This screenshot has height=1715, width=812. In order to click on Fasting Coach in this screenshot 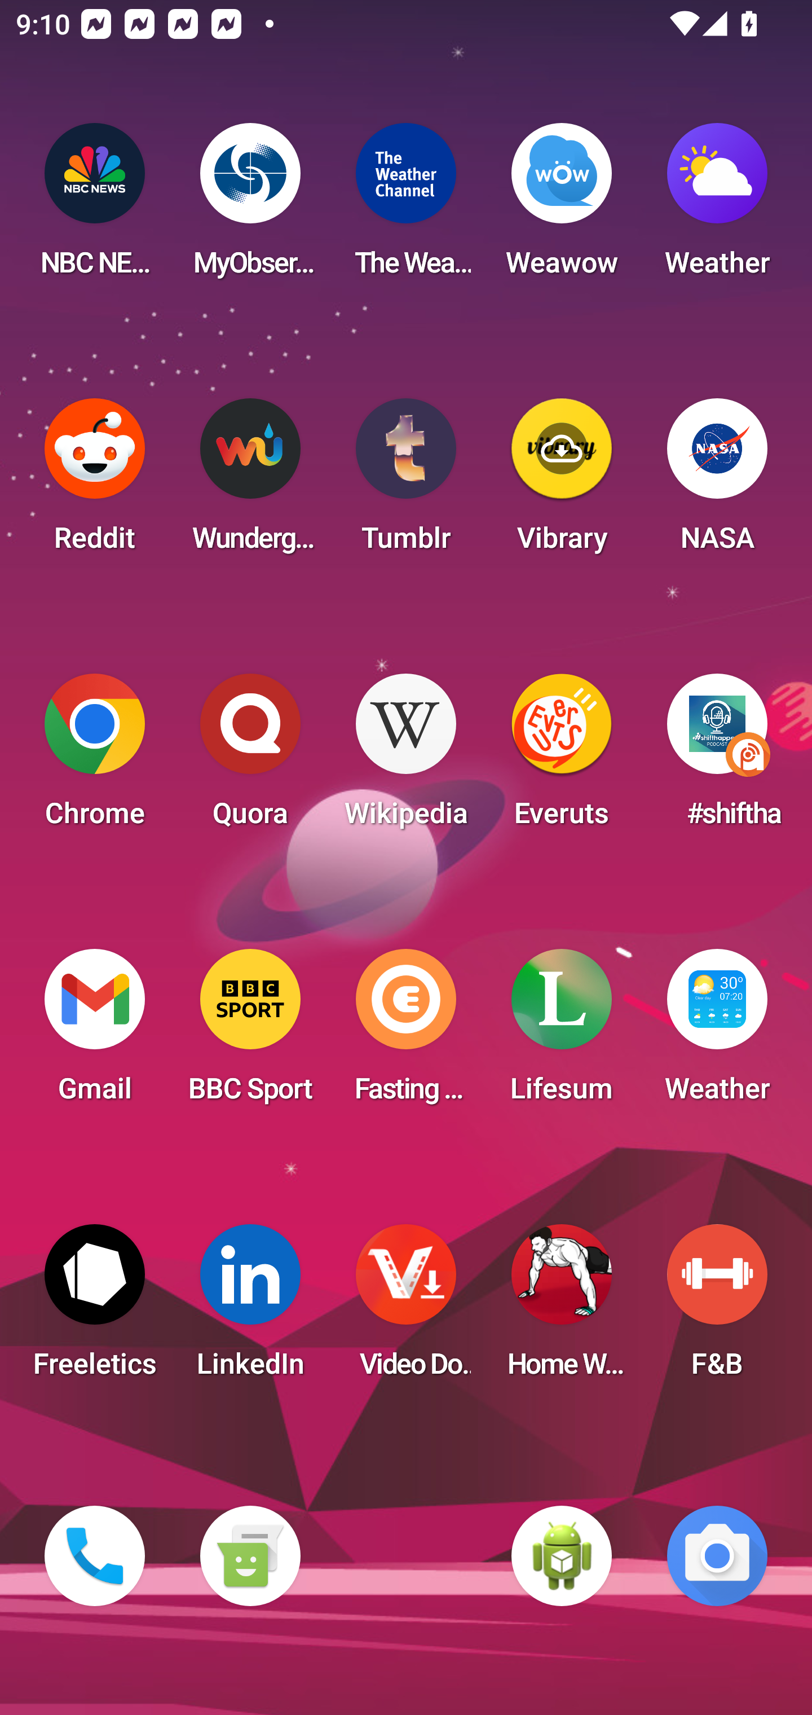, I will do `click(406, 1032)`.